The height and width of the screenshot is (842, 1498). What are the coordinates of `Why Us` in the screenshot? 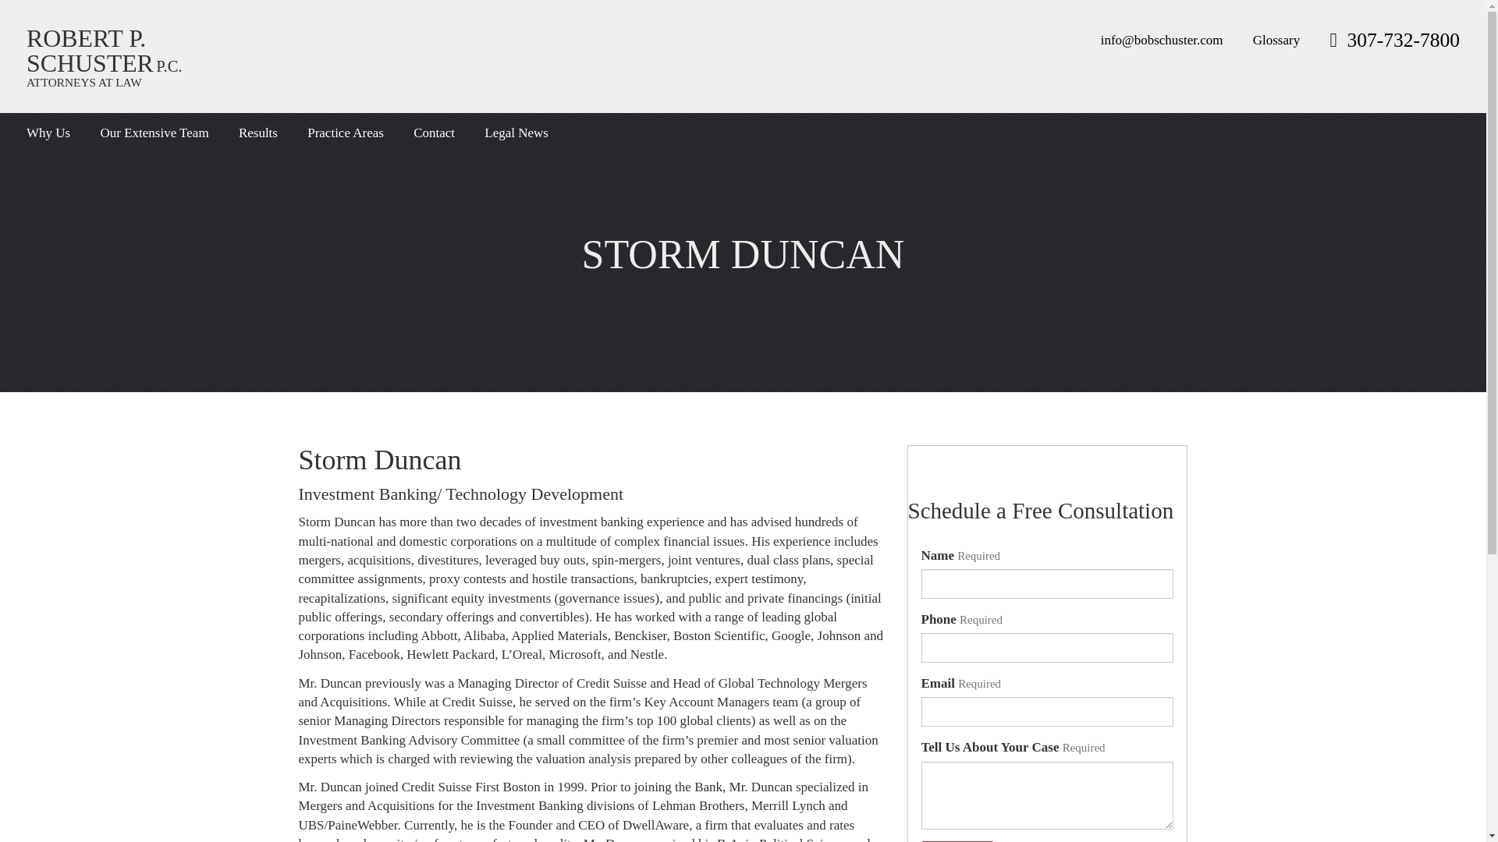 It's located at (105, 57).